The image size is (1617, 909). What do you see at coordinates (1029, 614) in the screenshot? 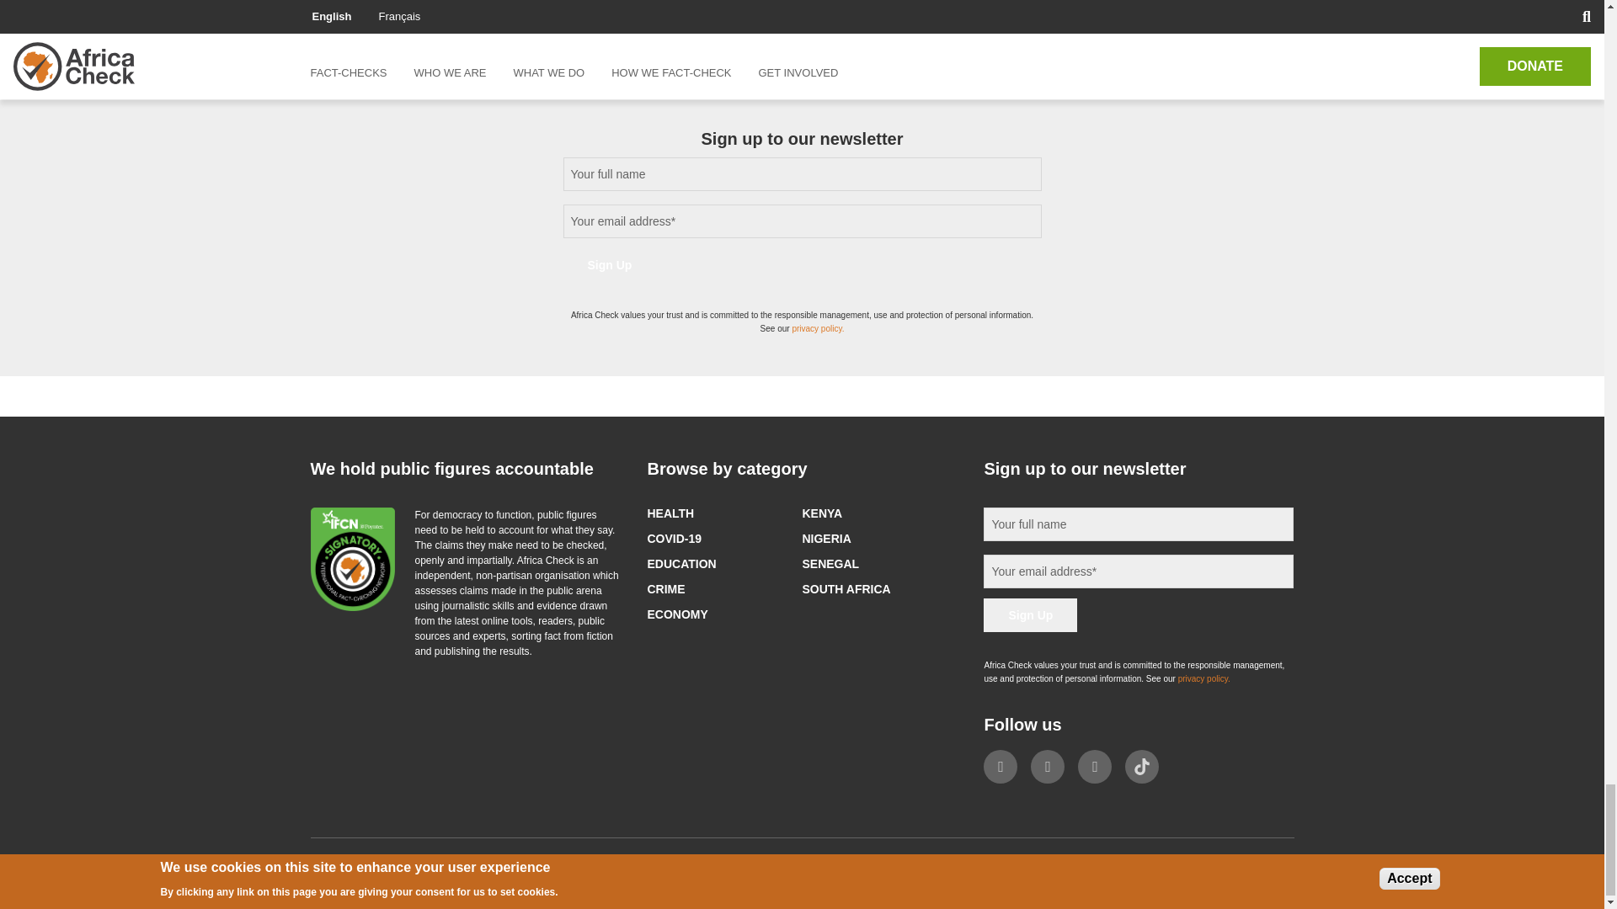
I see `Sign Up` at bounding box center [1029, 614].